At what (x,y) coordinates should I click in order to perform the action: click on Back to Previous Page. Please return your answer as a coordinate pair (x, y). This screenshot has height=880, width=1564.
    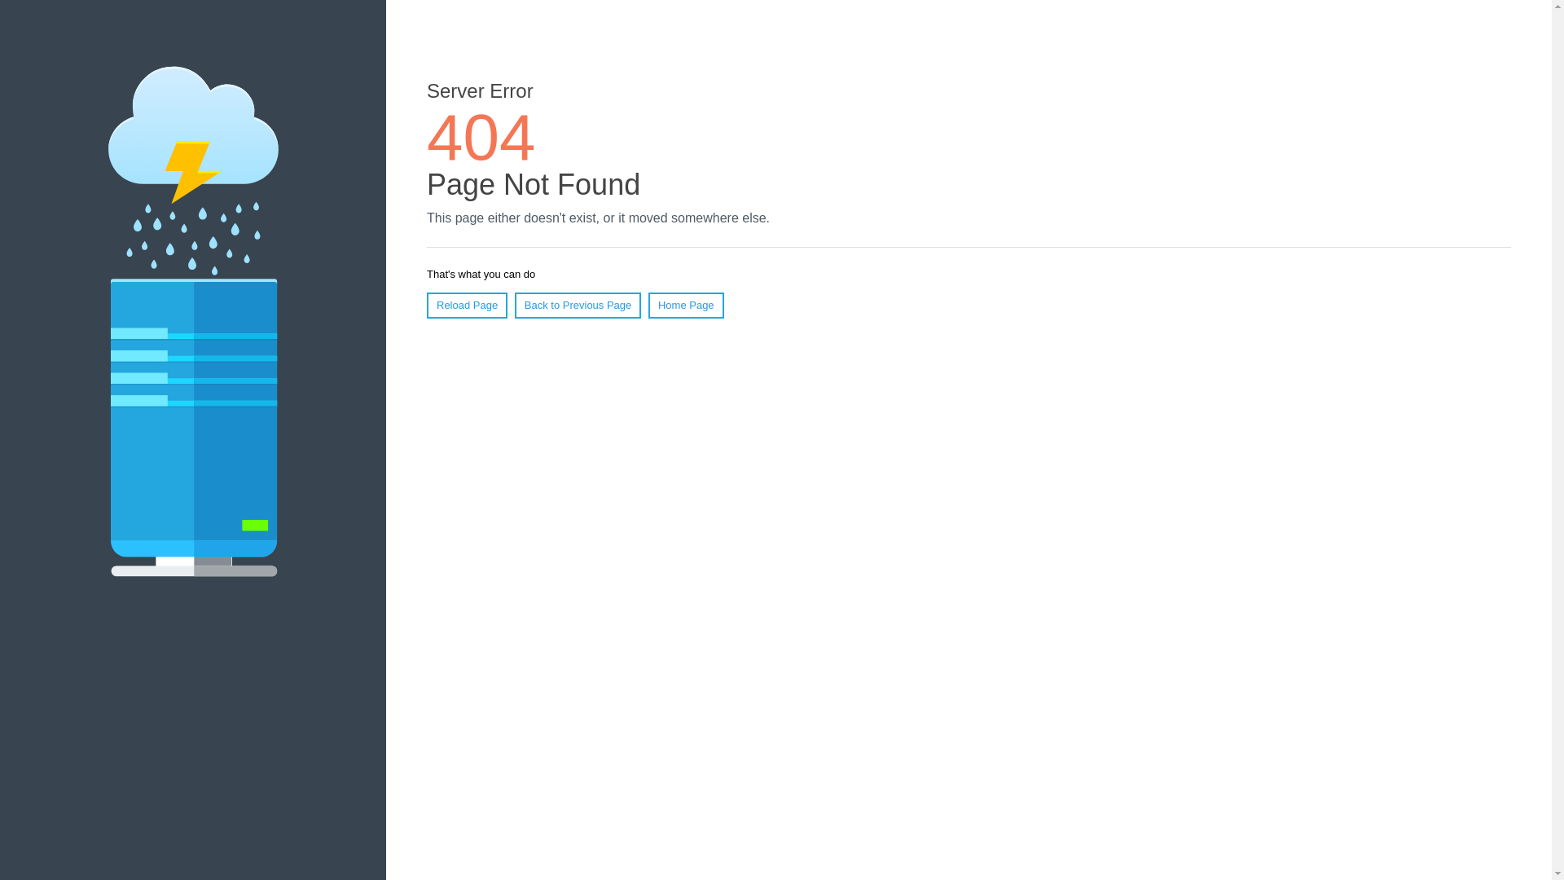
    Looking at the image, I should click on (578, 306).